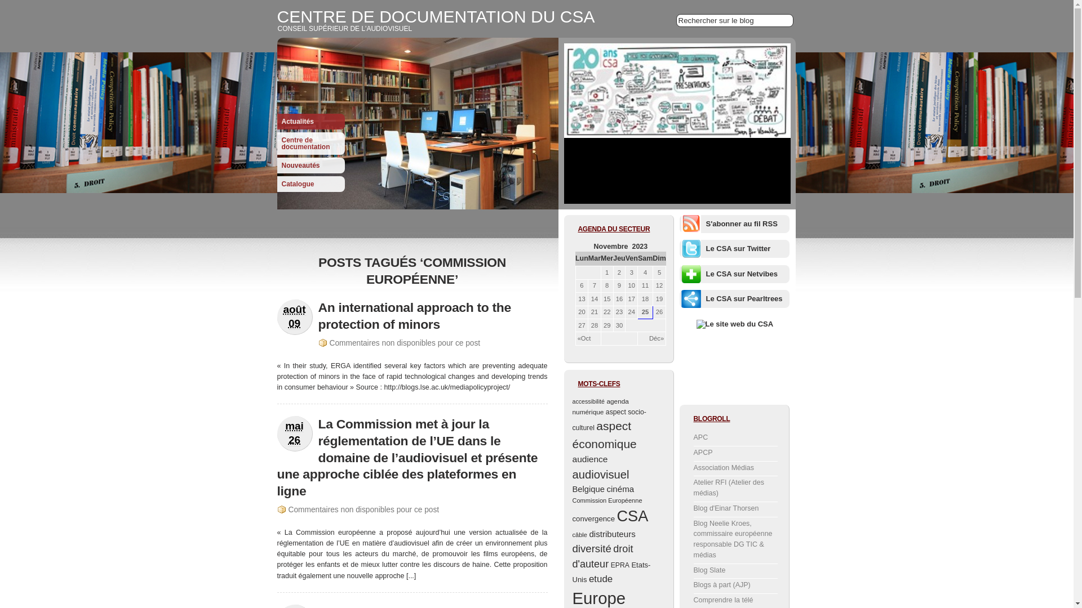 The width and height of the screenshot is (1082, 608). Describe the element at coordinates (632, 516) in the screenshot. I see `CSA` at that location.